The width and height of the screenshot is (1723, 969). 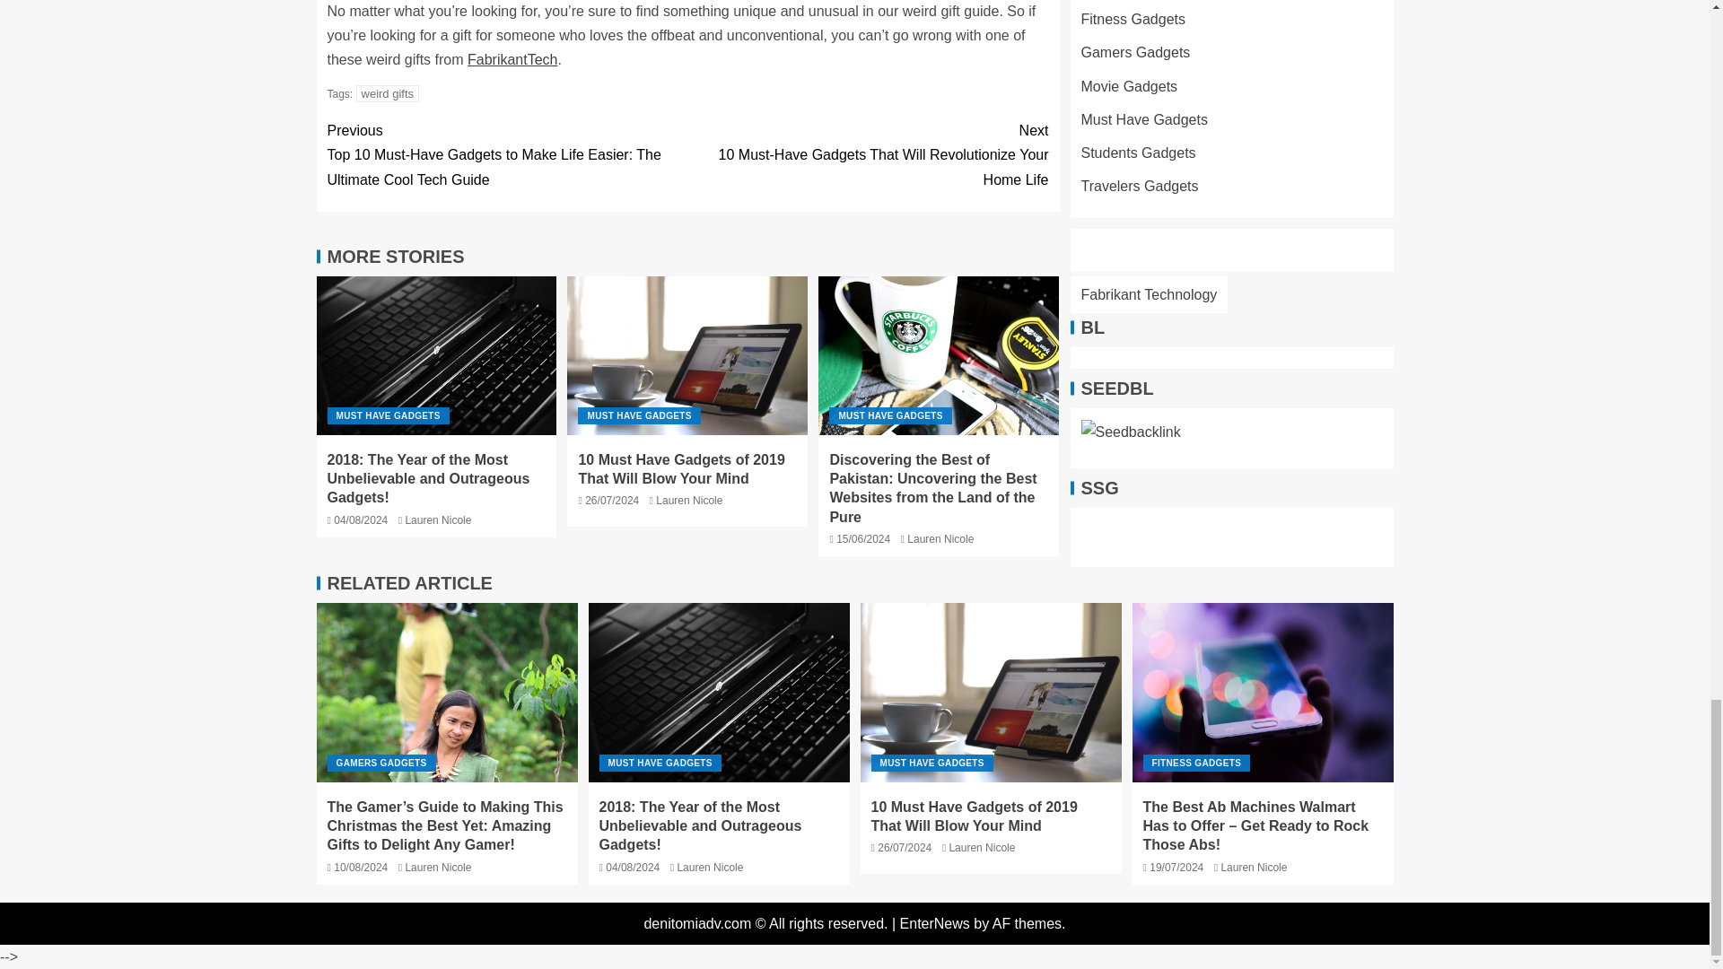 What do you see at coordinates (438, 520) in the screenshot?
I see `Lauren Nicole` at bounding box center [438, 520].